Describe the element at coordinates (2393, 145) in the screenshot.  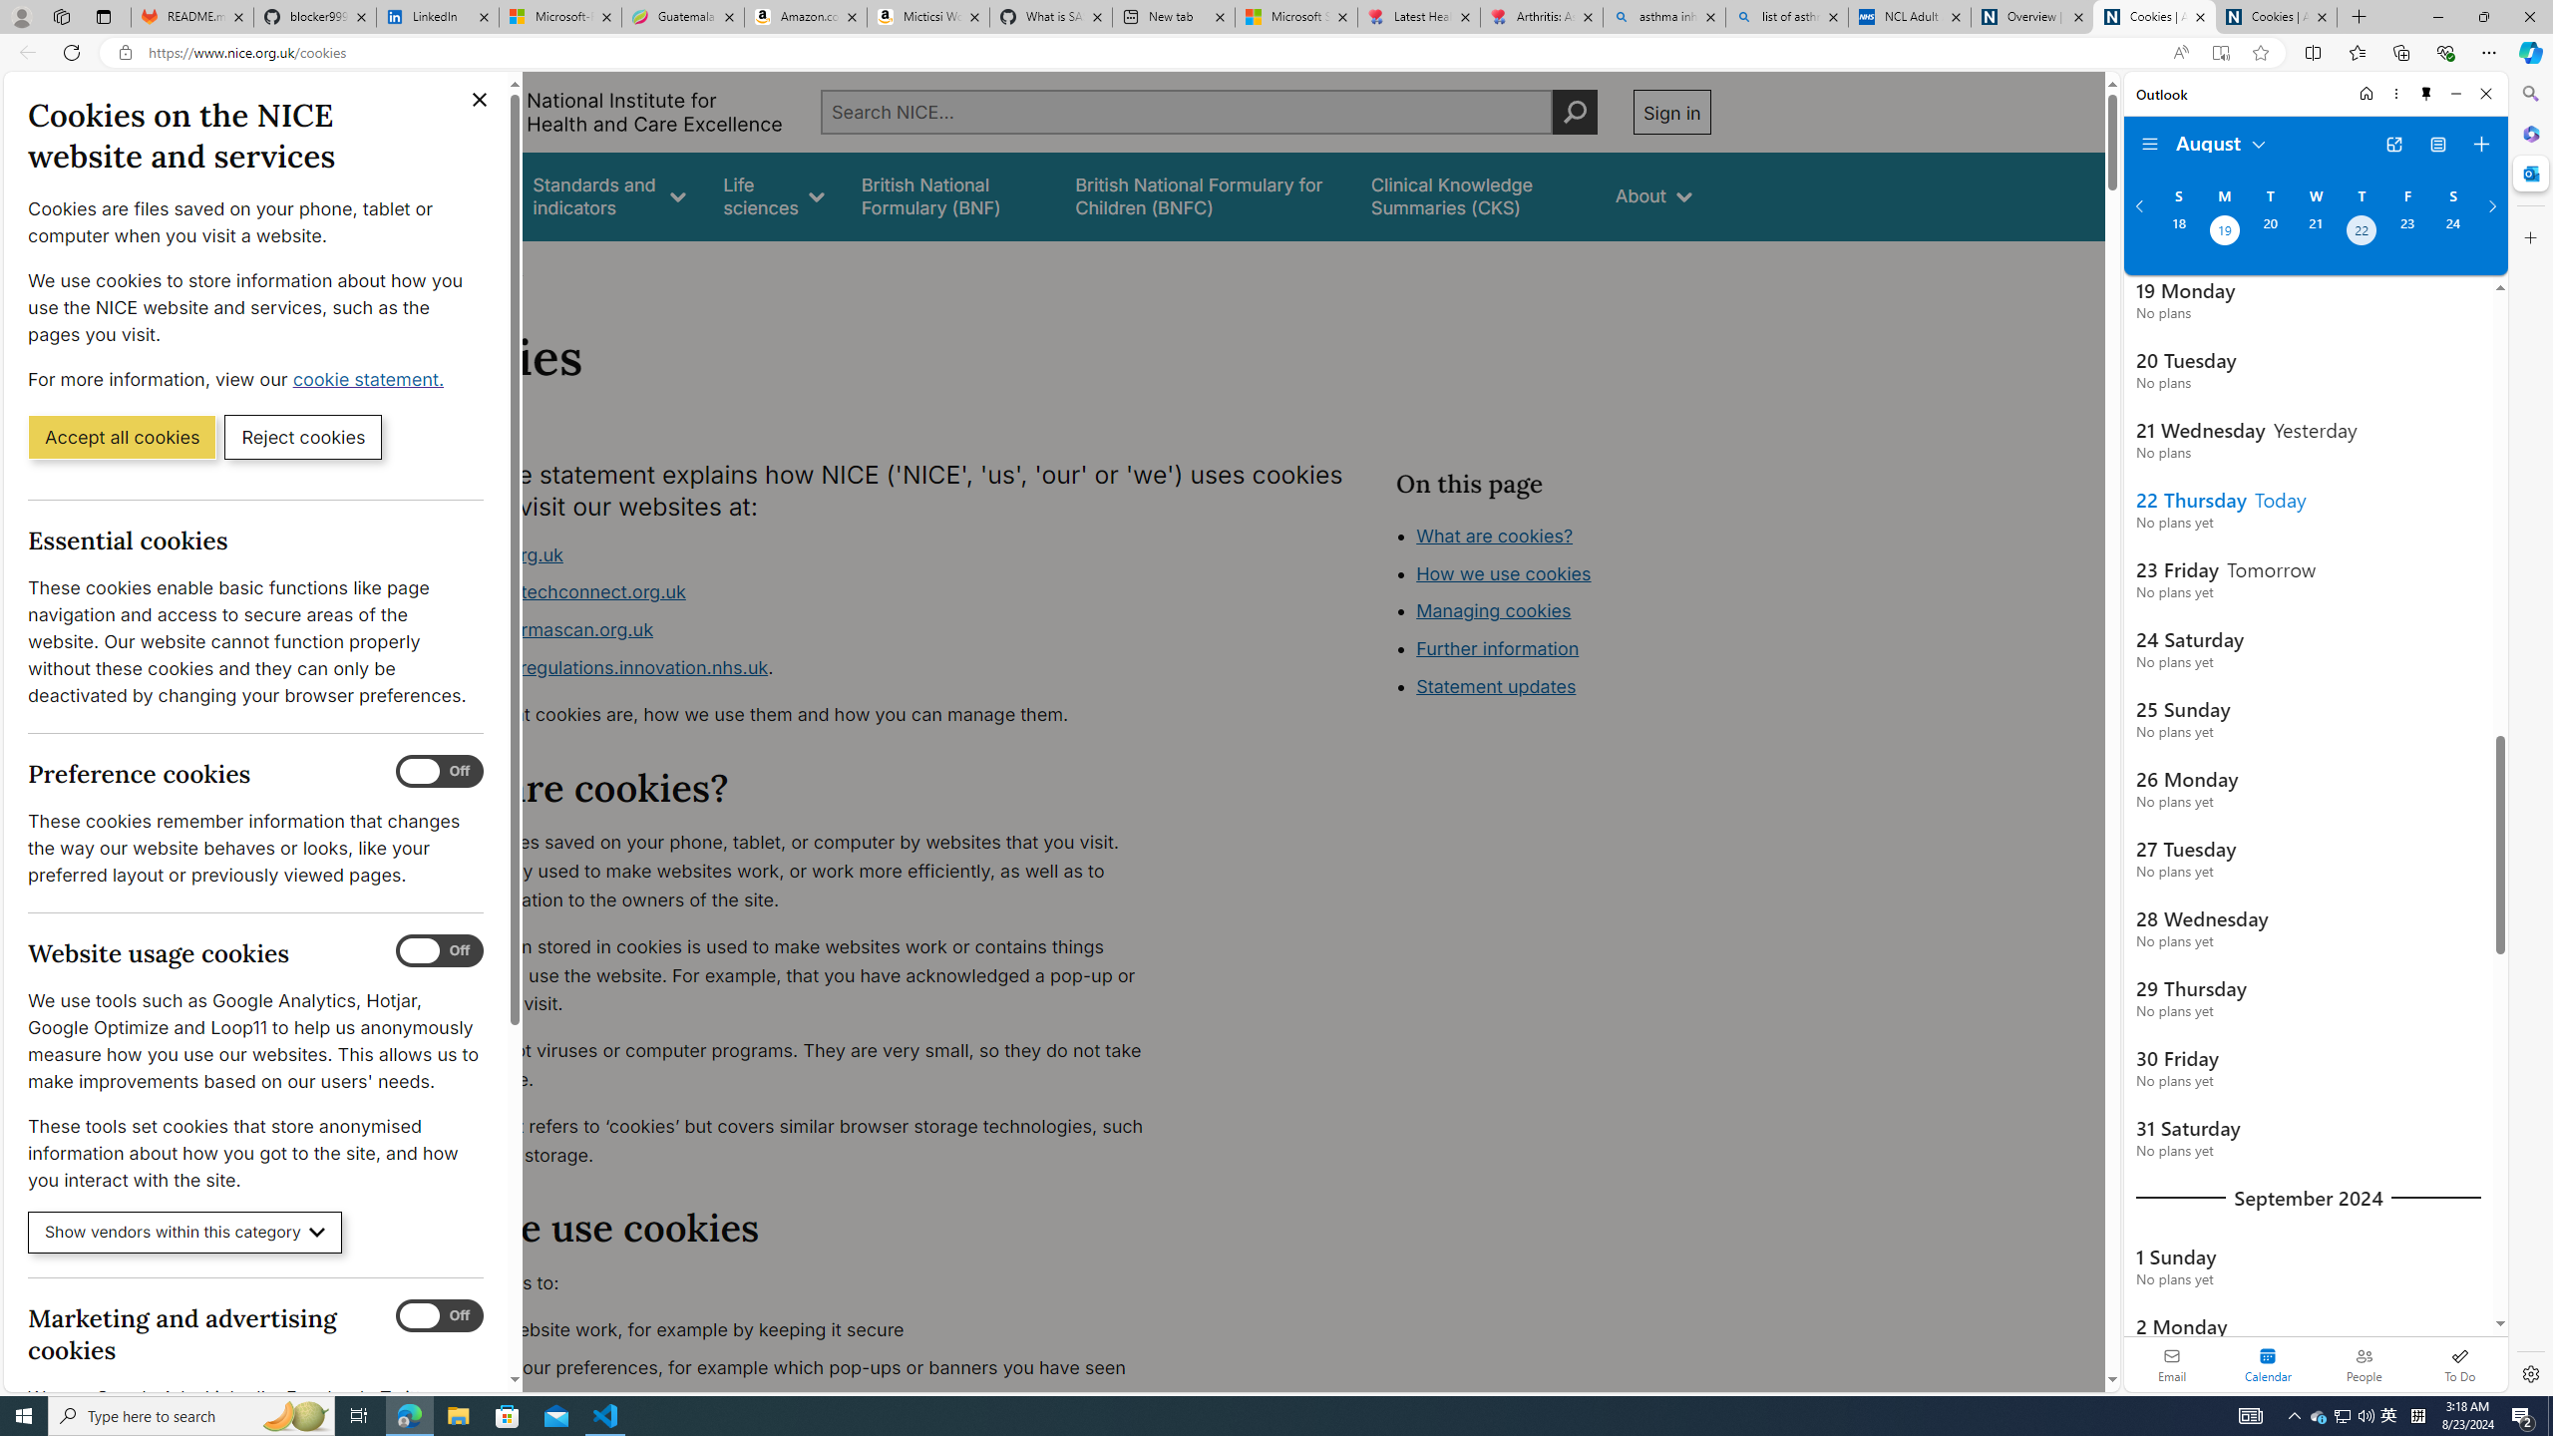
I see `Open in new tab` at that location.